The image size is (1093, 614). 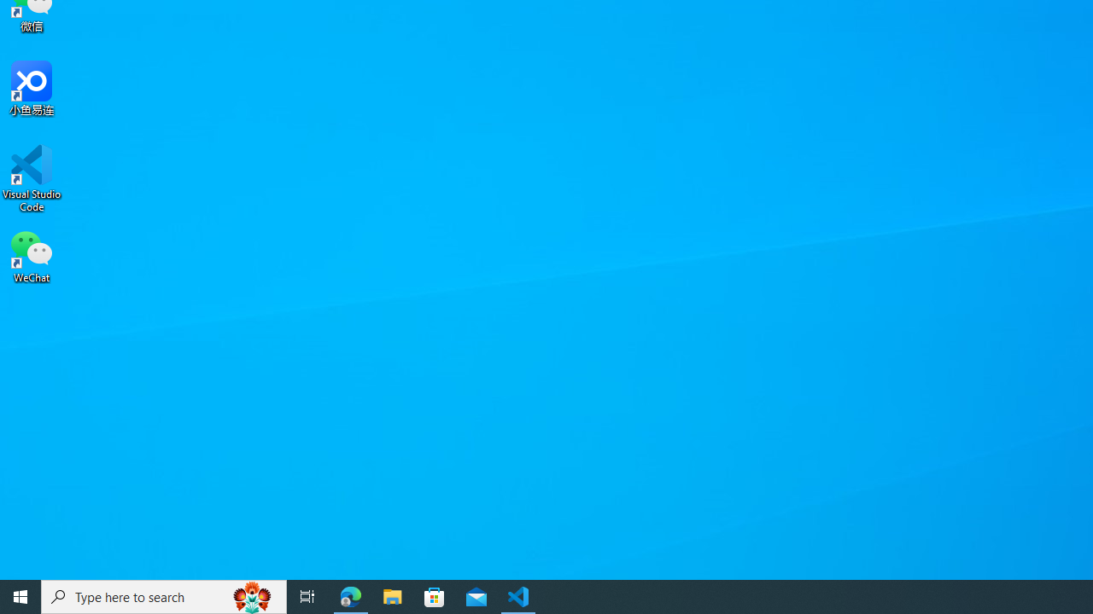 What do you see at coordinates (32, 178) in the screenshot?
I see `Visual Studio Code` at bounding box center [32, 178].